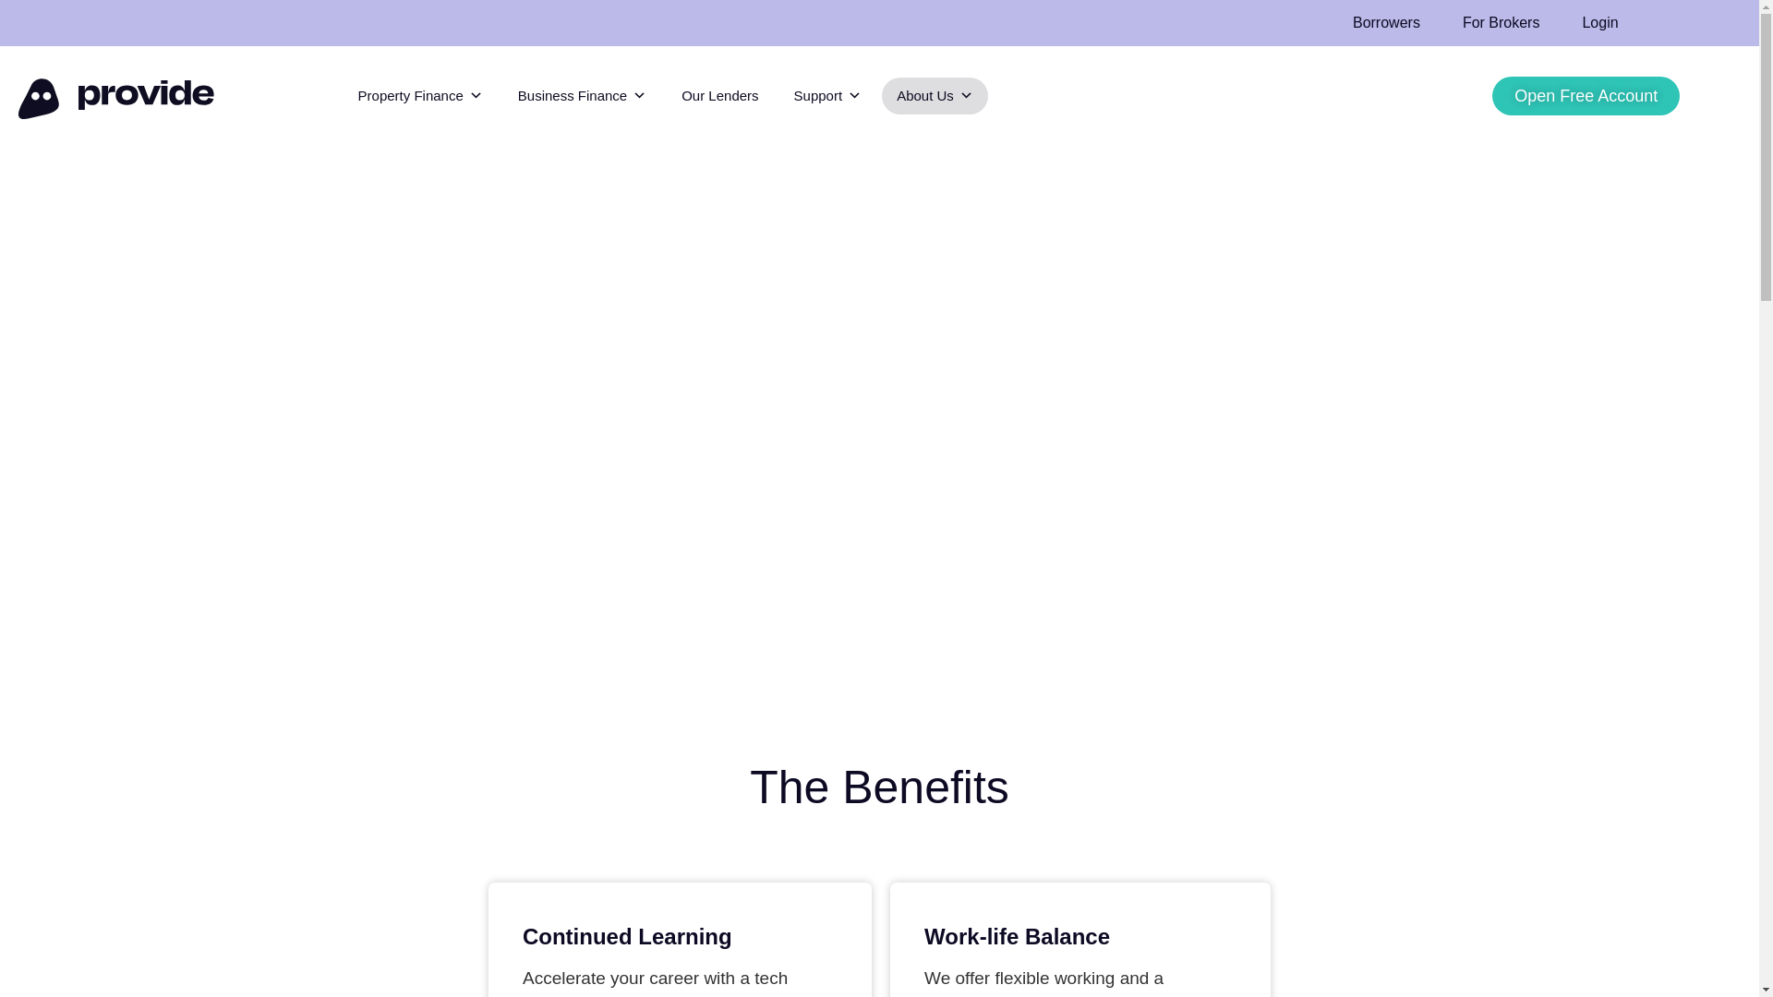 This screenshot has height=997, width=1773. What do you see at coordinates (719, 96) in the screenshot?
I see `Our Lenders` at bounding box center [719, 96].